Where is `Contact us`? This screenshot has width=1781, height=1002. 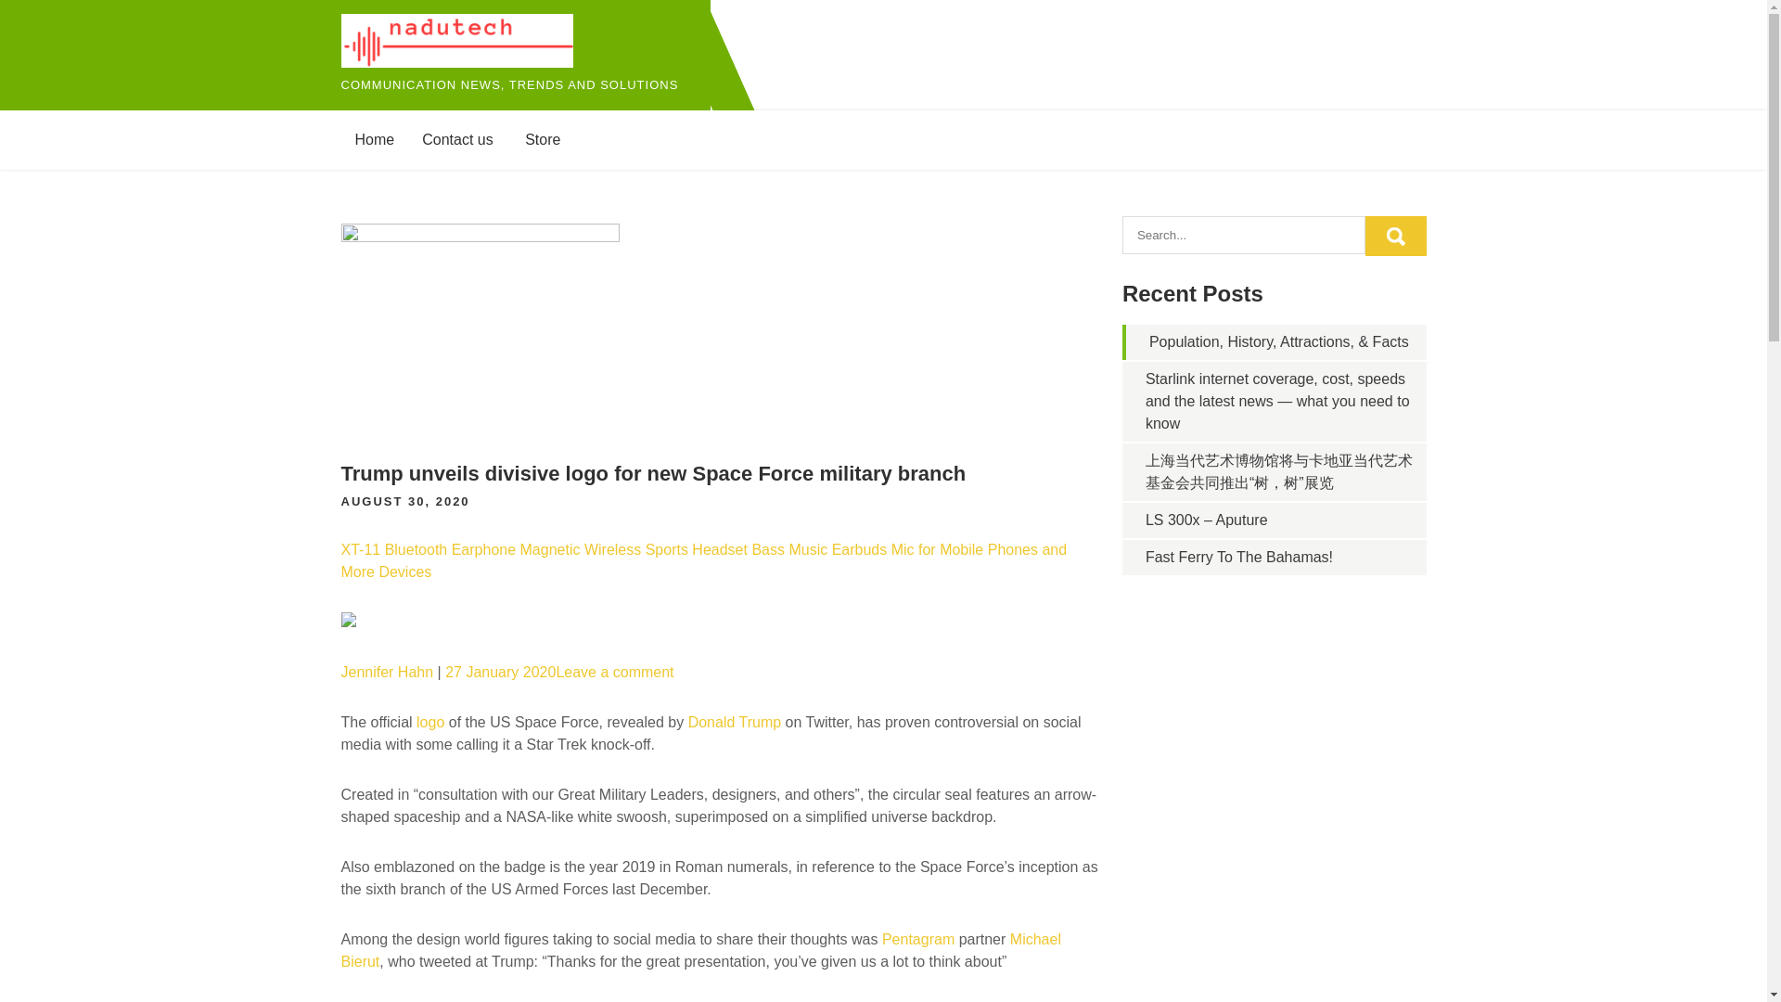
Contact us is located at coordinates (456, 139).